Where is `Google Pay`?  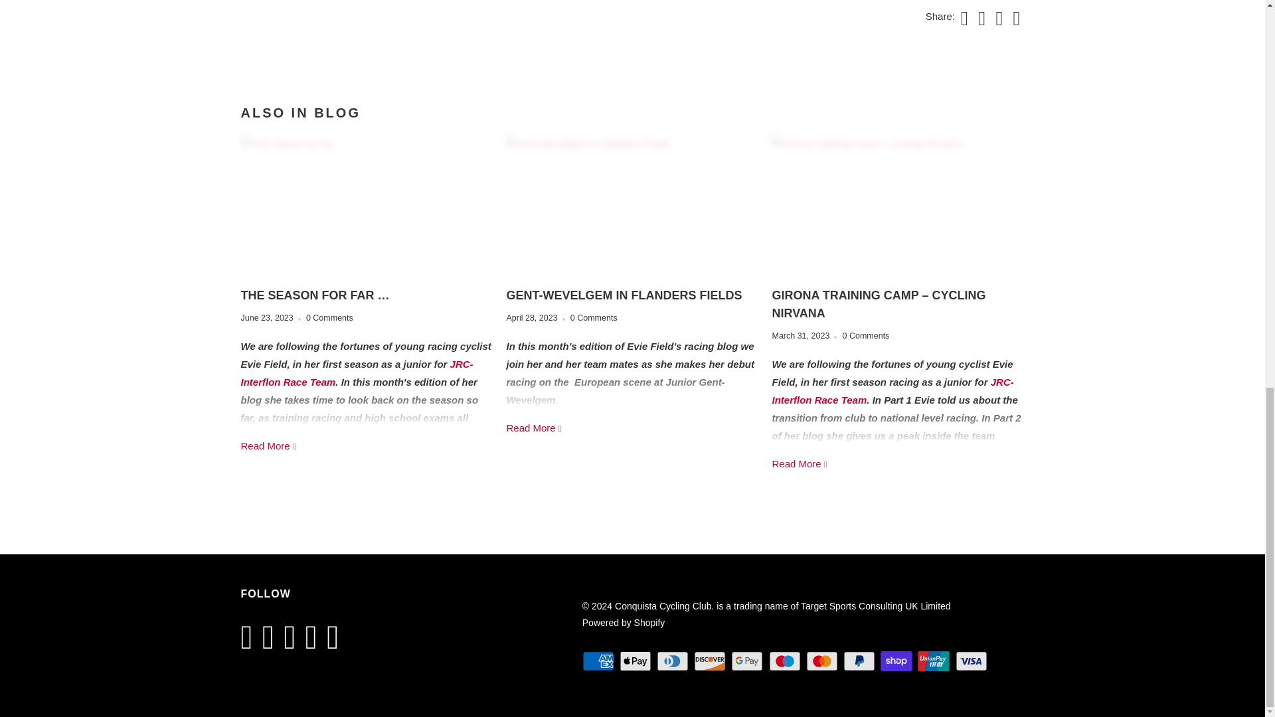
Google Pay is located at coordinates (748, 661).